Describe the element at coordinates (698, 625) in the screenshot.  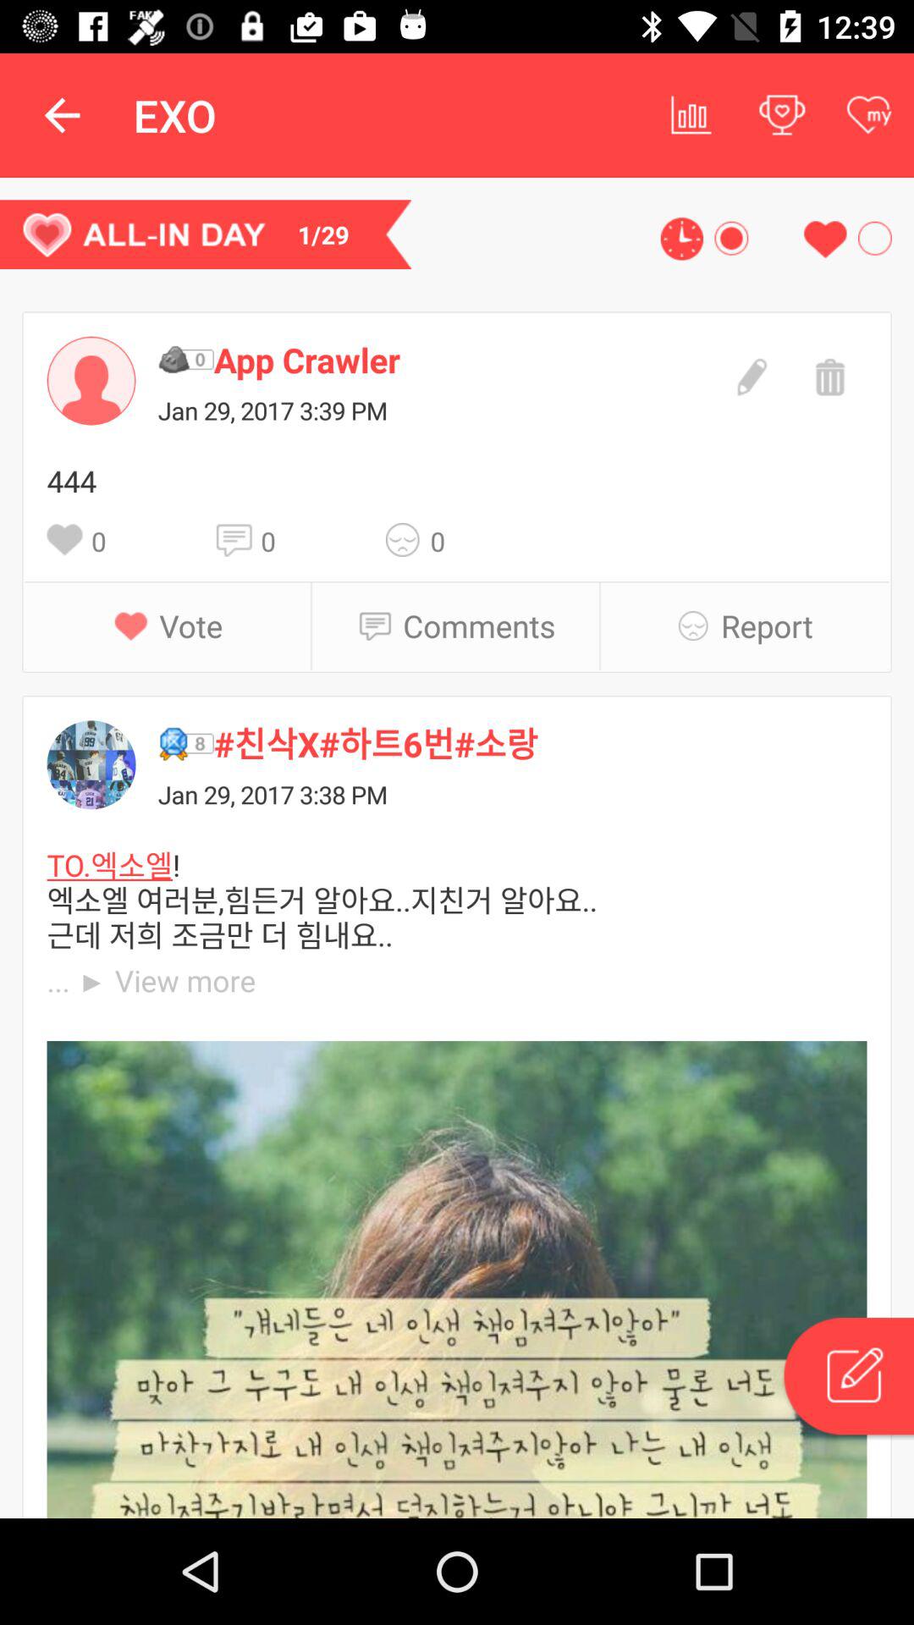
I see `launch the item next to the report item` at that location.